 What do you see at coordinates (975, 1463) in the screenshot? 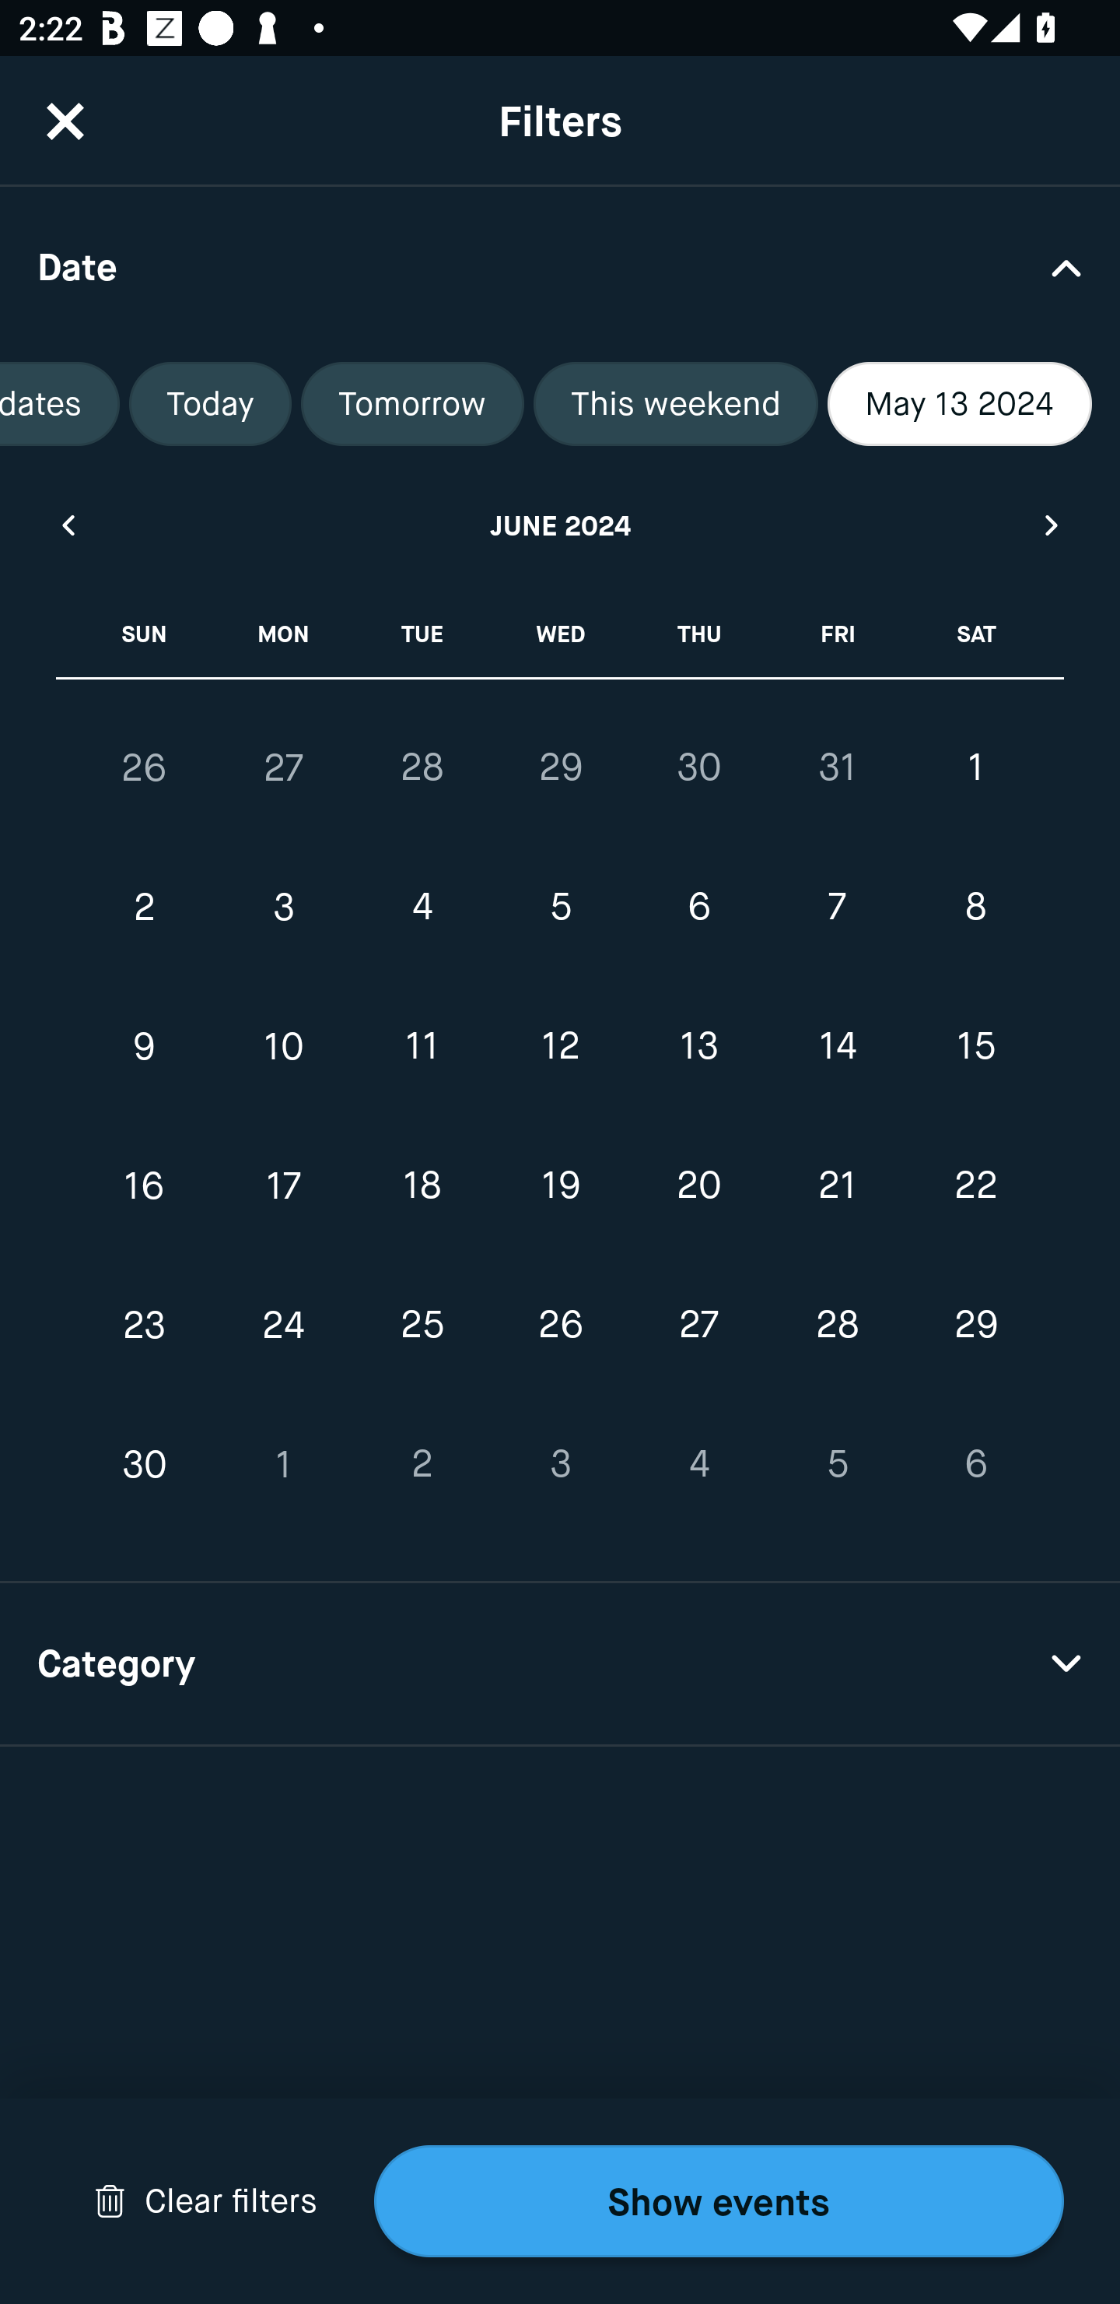
I see `6` at bounding box center [975, 1463].